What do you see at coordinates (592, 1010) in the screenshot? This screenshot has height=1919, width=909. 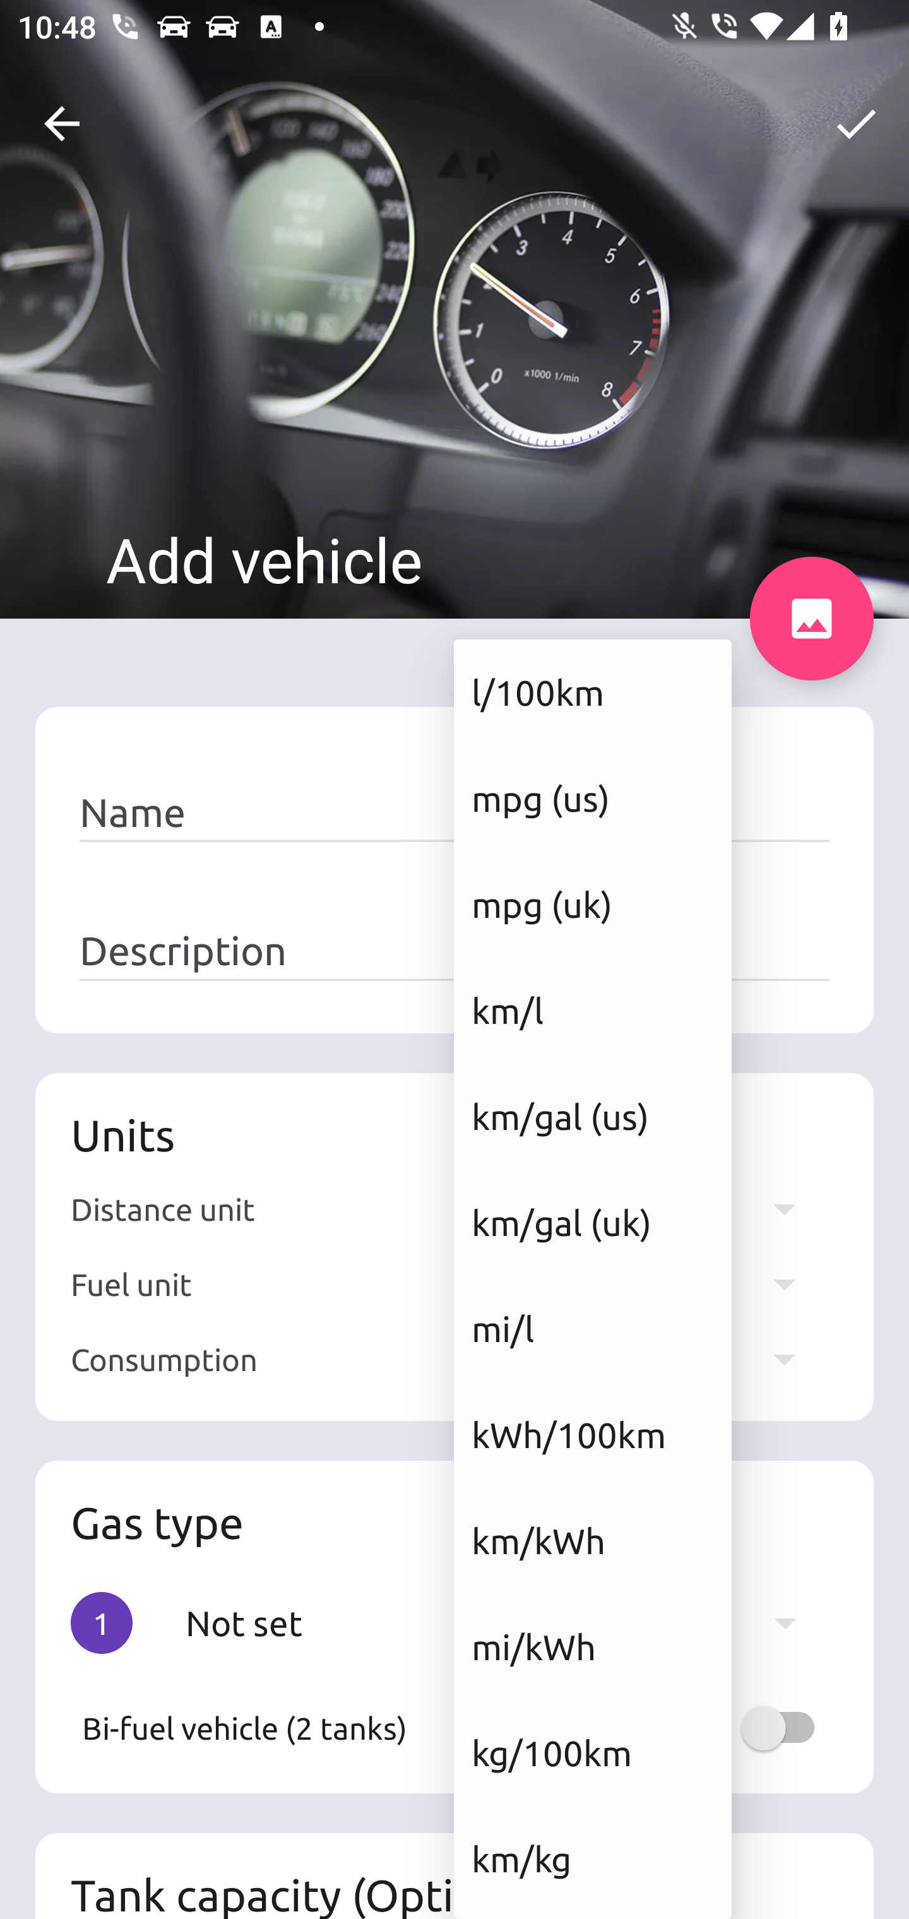 I see `km/l` at bounding box center [592, 1010].